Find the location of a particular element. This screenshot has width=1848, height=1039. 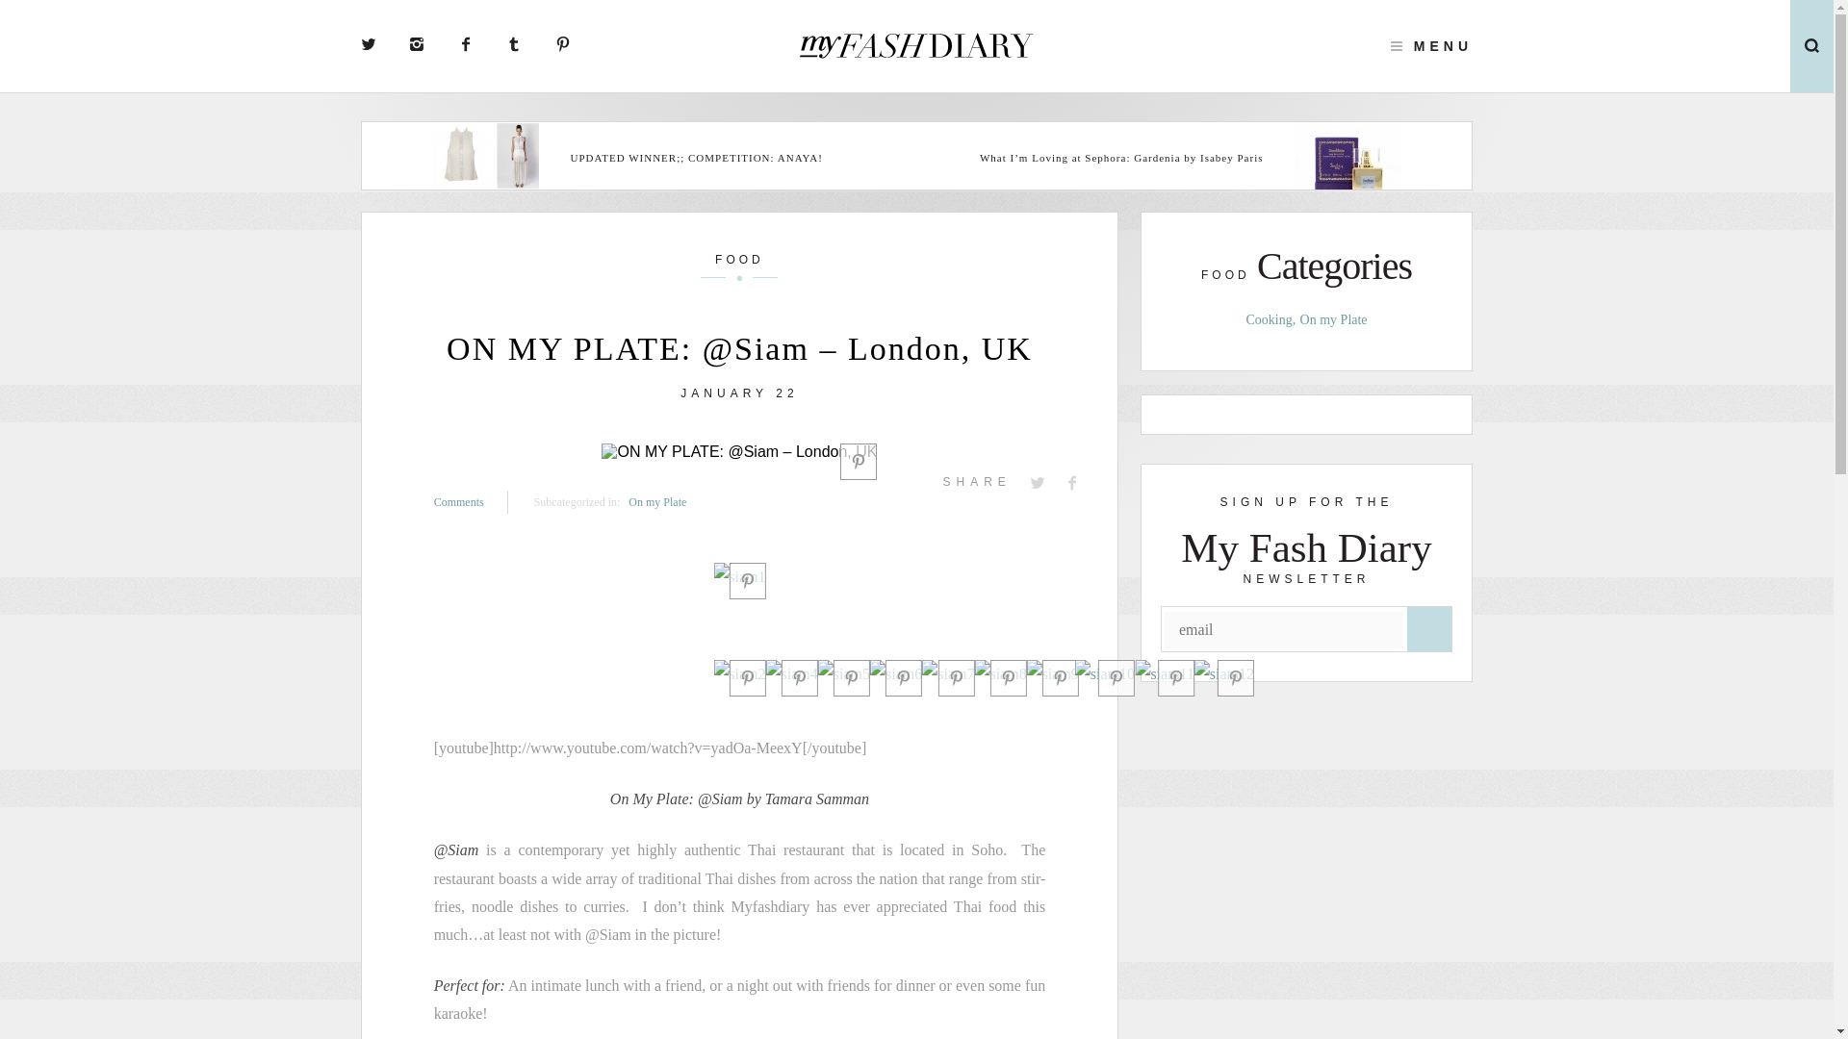

siam9 is located at coordinates (1053, 673).